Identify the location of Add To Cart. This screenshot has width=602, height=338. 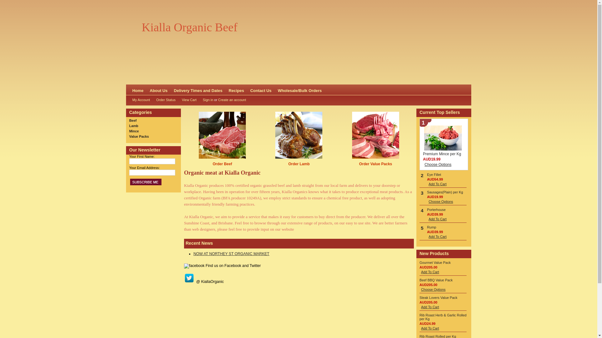
(438, 219).